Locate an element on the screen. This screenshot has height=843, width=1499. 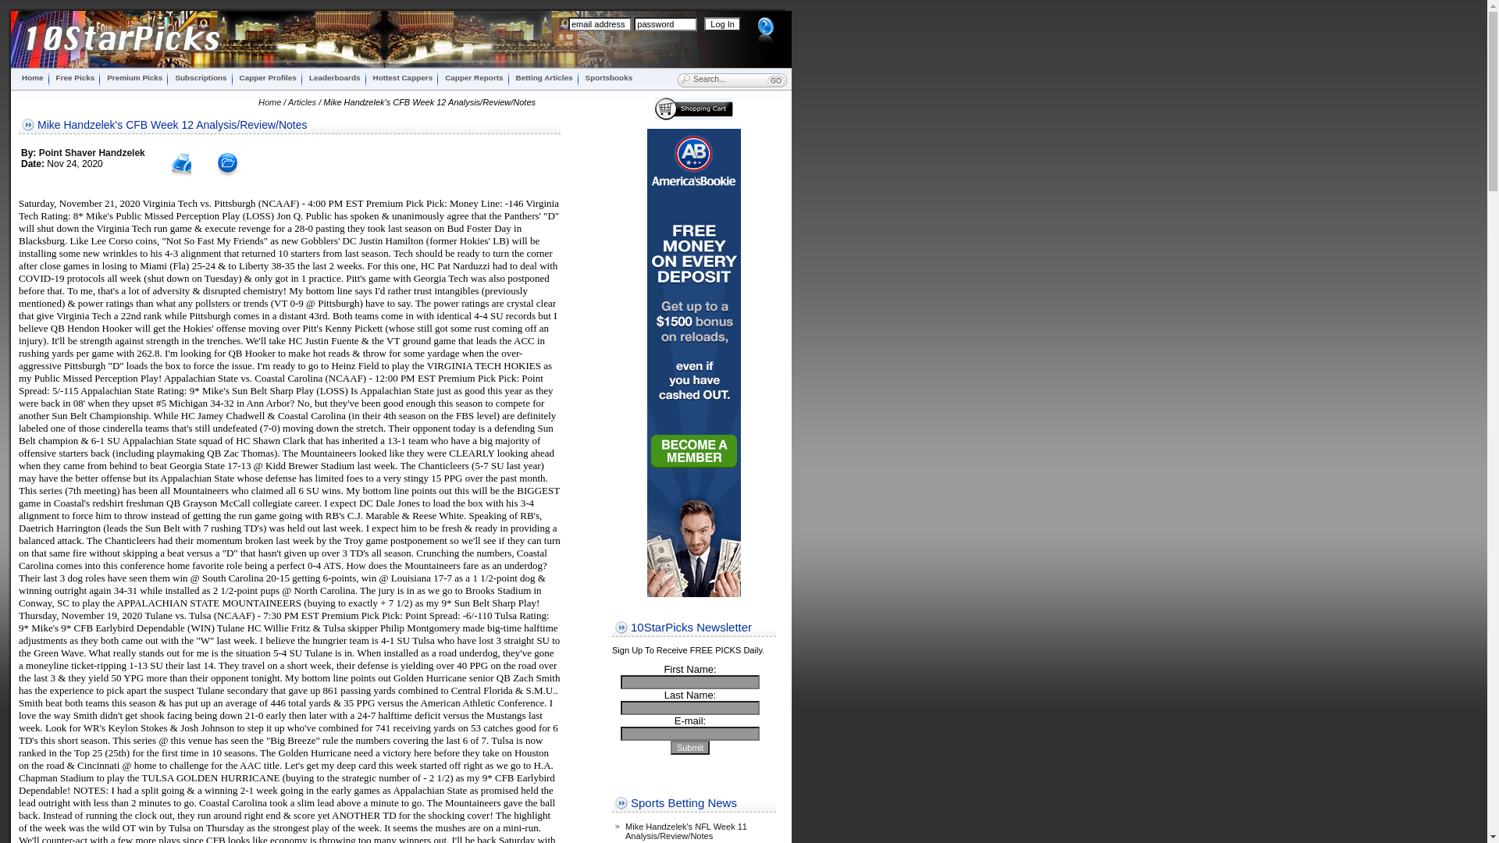
Home is located at coordinates (270, 102).